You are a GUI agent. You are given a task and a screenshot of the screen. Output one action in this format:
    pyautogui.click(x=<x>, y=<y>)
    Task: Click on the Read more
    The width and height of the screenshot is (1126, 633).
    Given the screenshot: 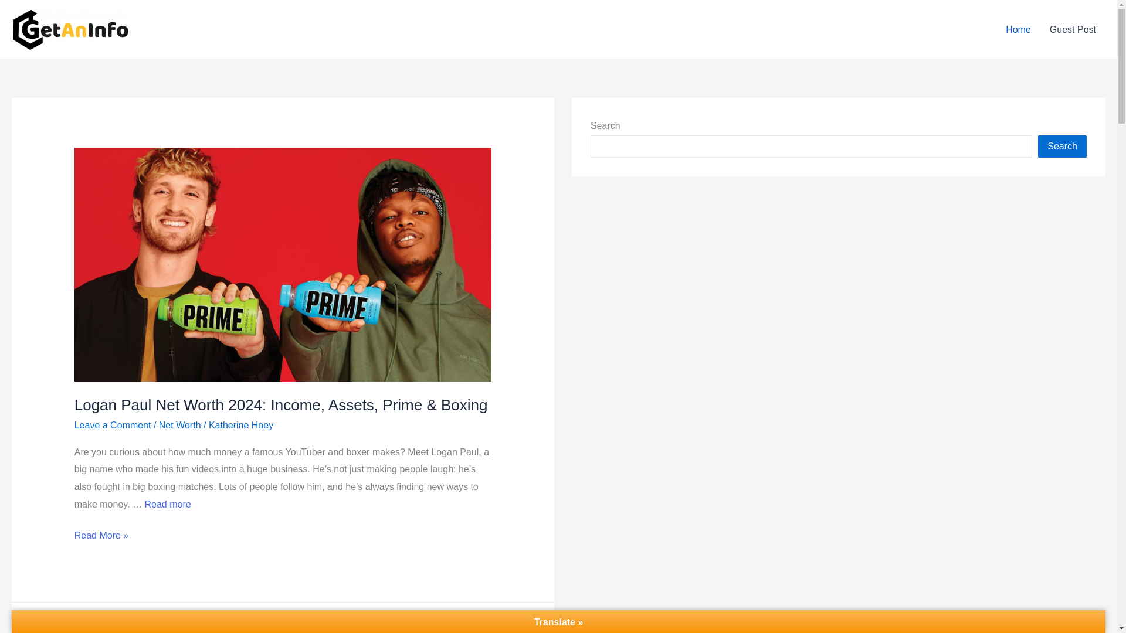 What is the action you would take?
    pyautogui.click(x=167, y=504)
    